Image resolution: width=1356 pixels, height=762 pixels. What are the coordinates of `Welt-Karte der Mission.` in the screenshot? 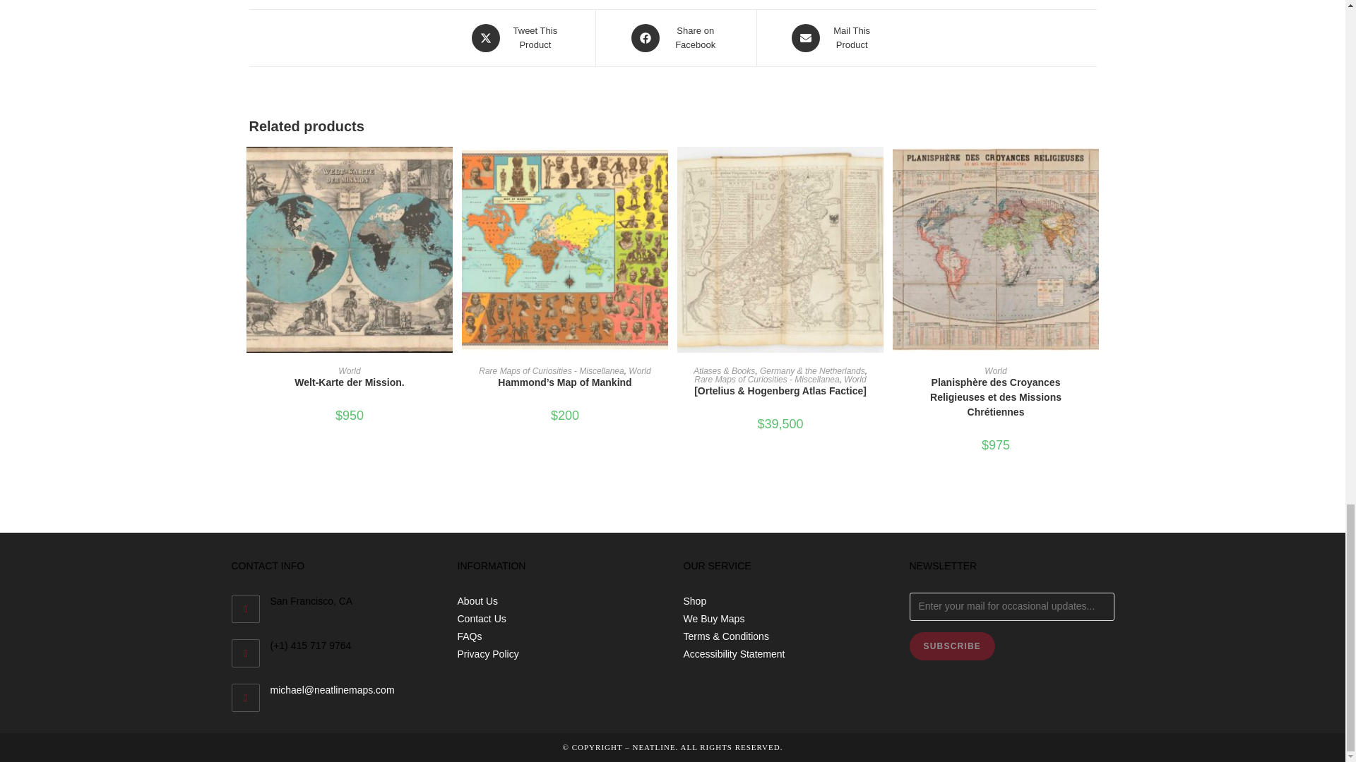 It's located at (551, 371).